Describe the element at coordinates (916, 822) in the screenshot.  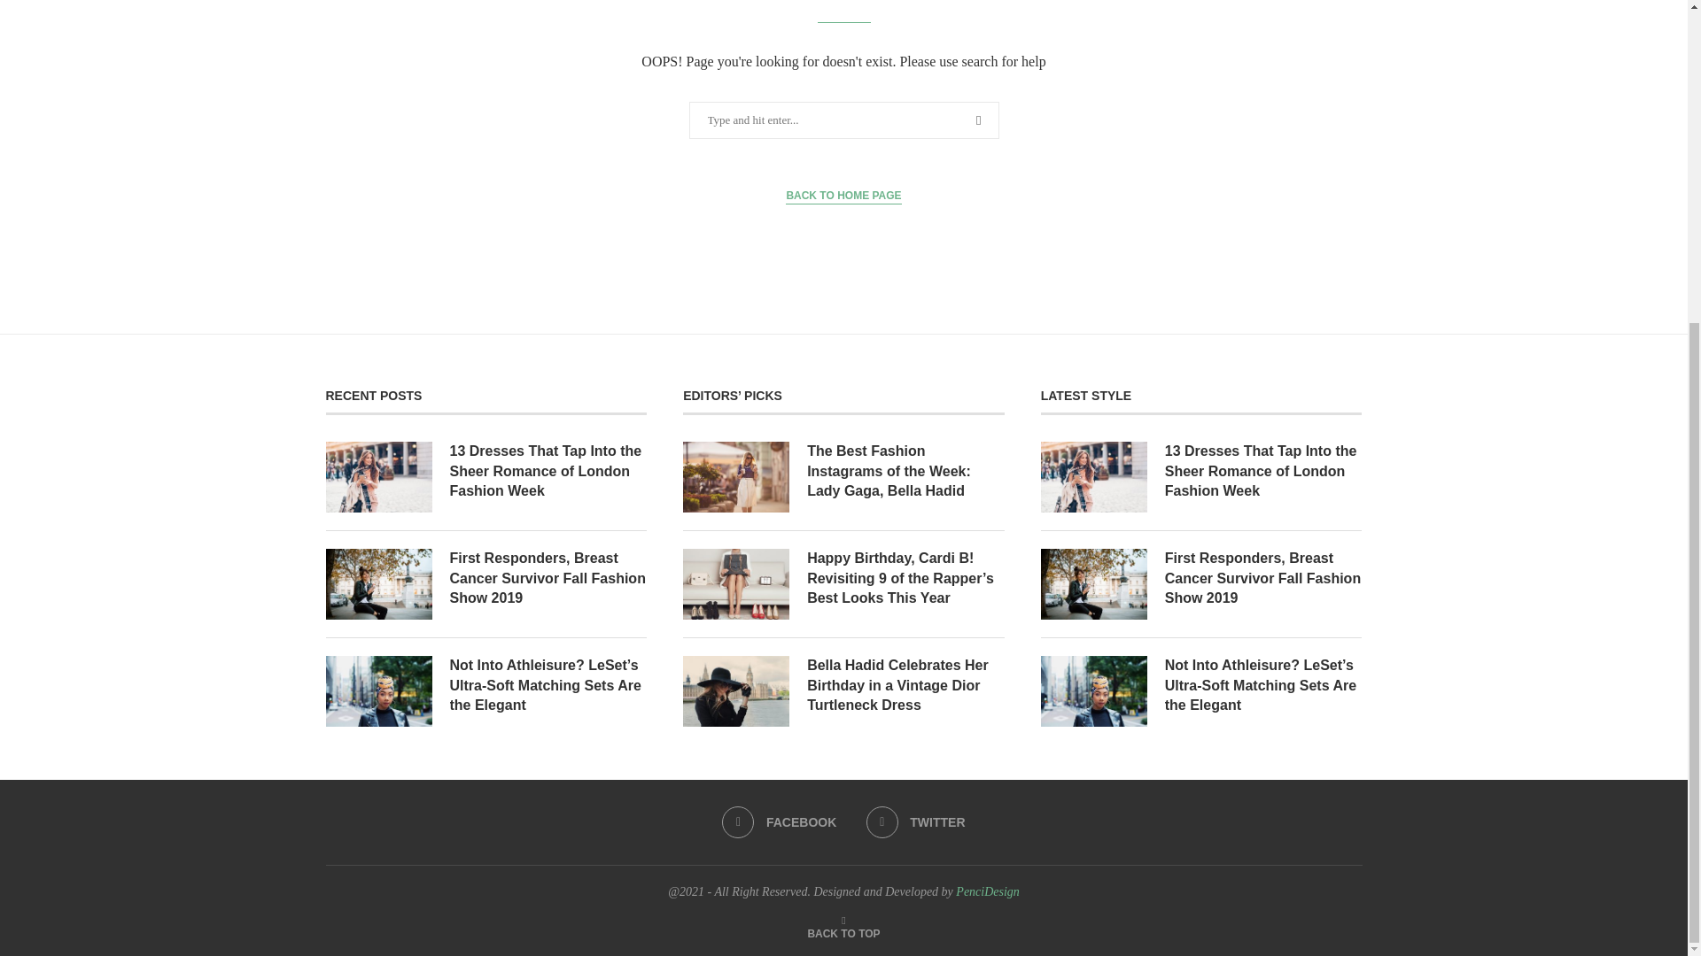
I see `TWITTER` at that location.